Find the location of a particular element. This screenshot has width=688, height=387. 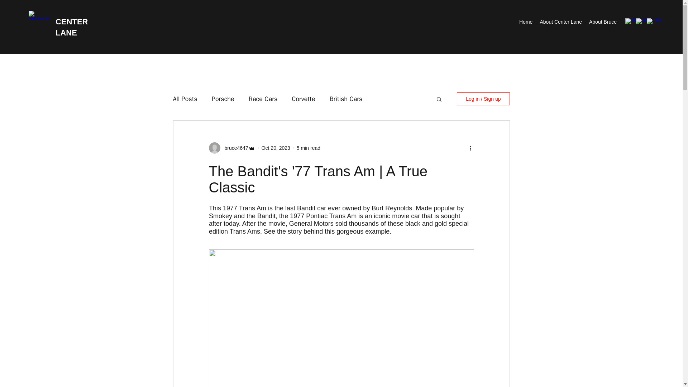

All Posts is located at coordinates (185, 99).